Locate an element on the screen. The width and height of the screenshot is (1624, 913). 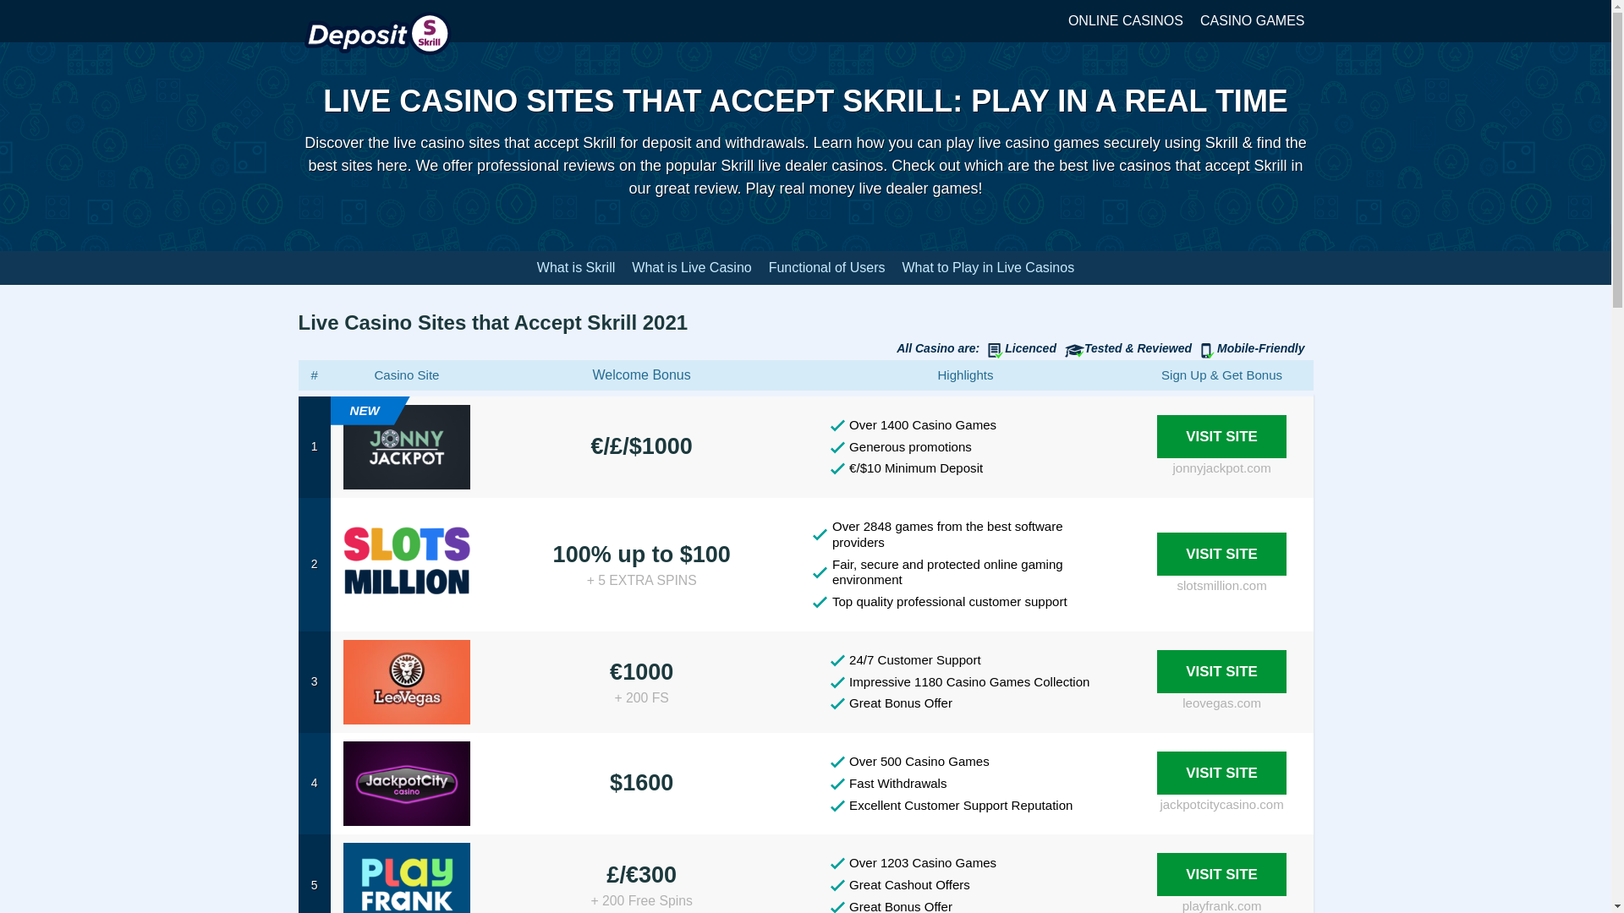
VISIT SITE is located at coordinates (1221, 671).